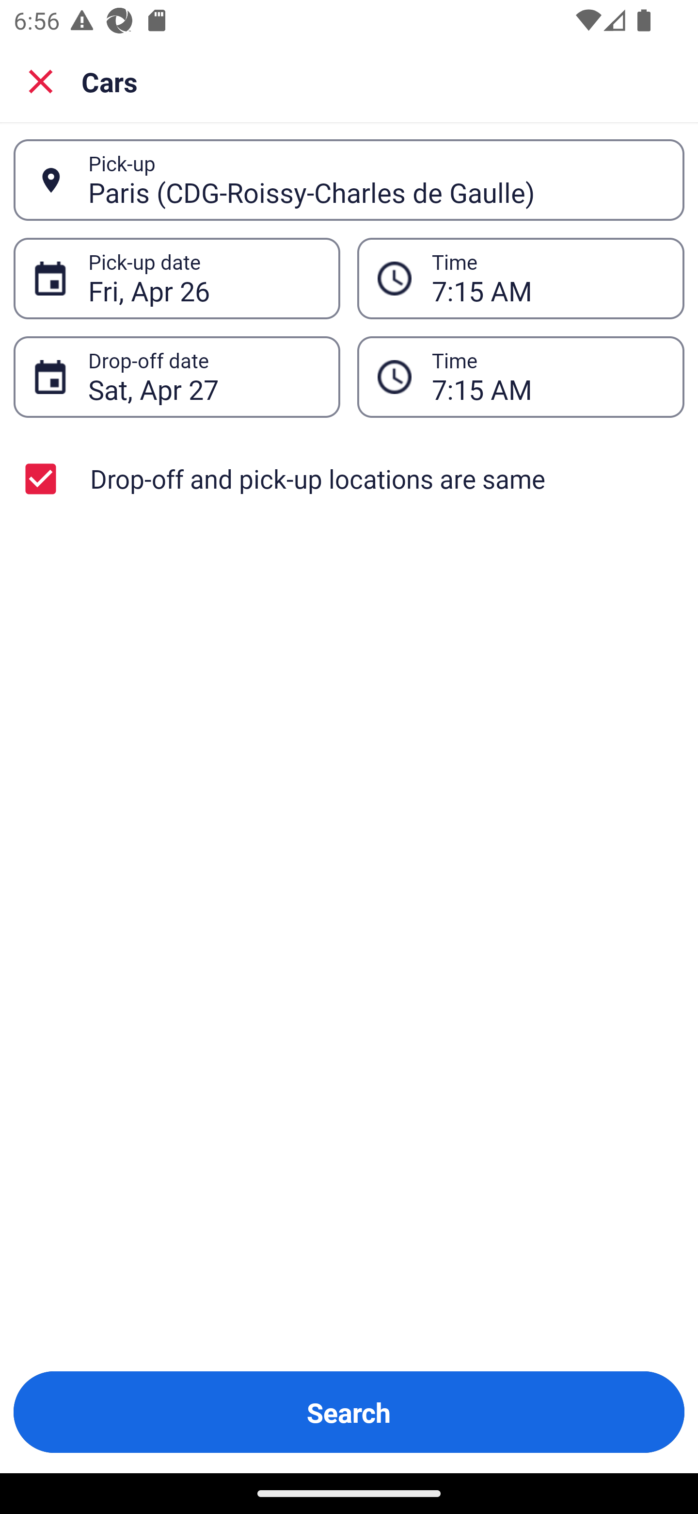 The image size is (698, 1514). What do you see at coordinates (349, 478) in the screenshot?
I see `Drop-off and pick-up locations are same` at bounding box center [349, 478].